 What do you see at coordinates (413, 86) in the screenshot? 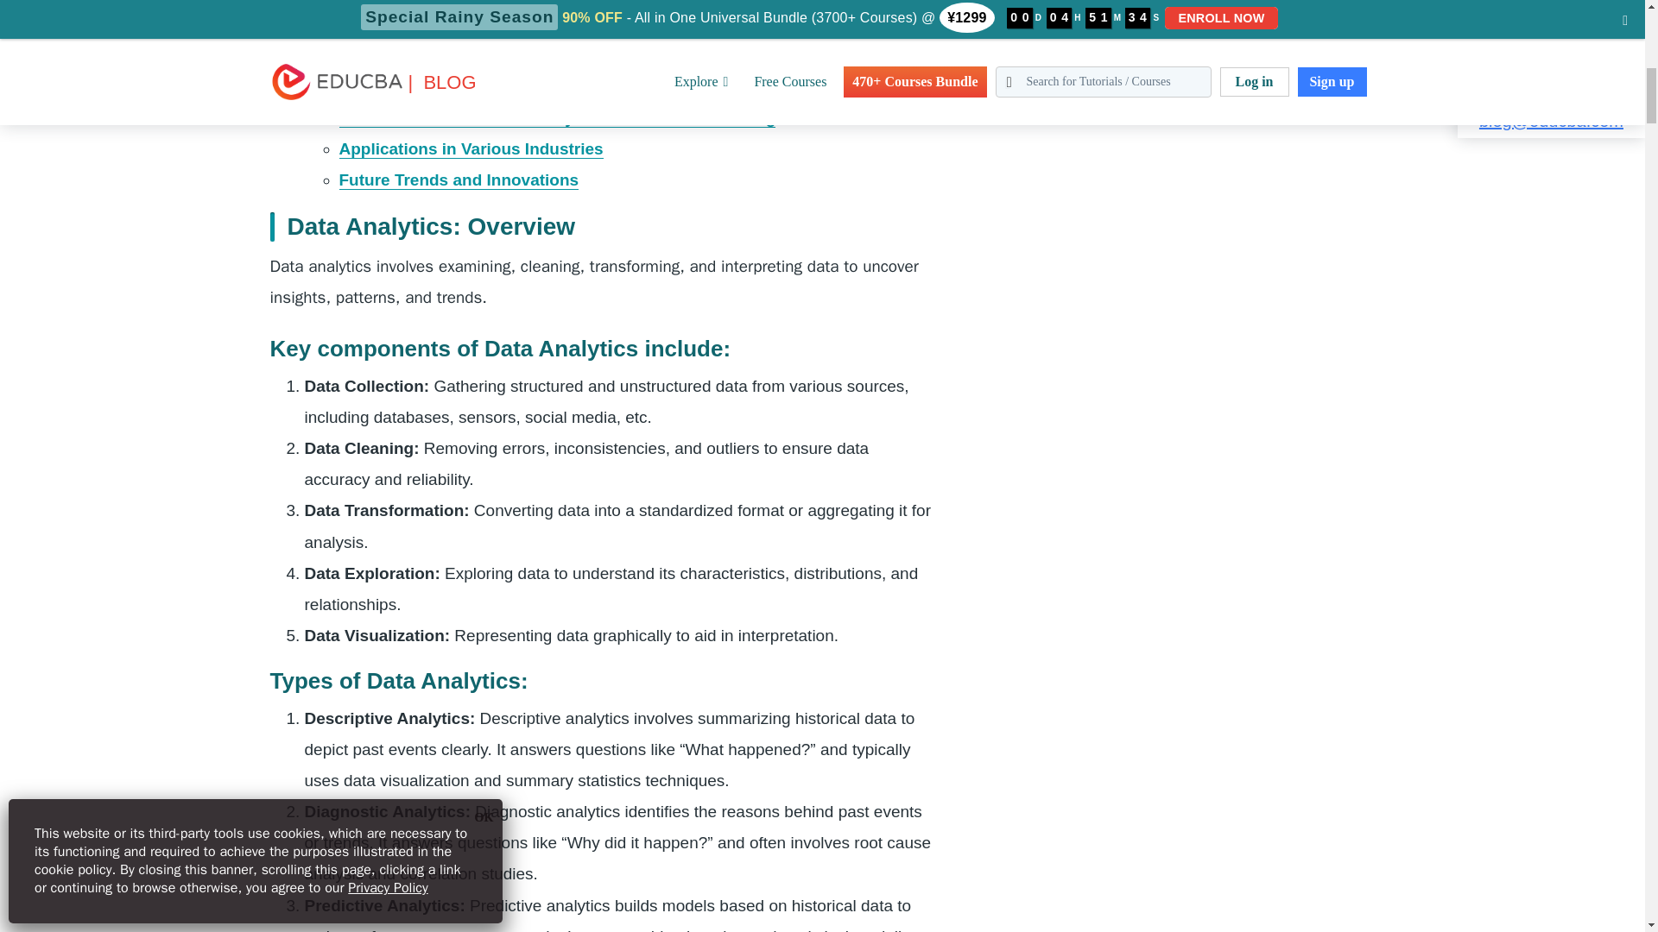
I see `Key considerations` at bounding box center [413, 86].